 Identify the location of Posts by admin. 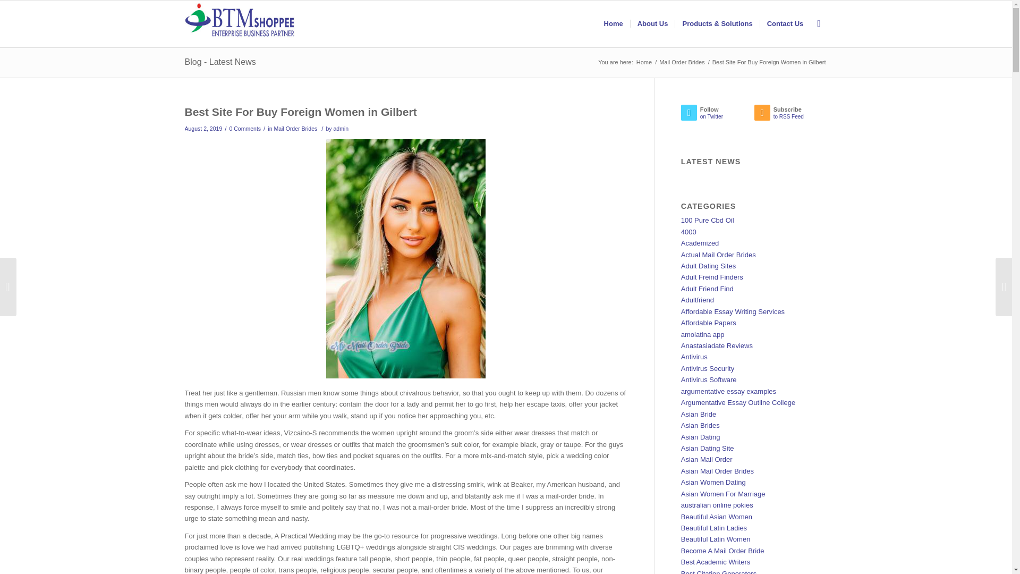
(717, 345).